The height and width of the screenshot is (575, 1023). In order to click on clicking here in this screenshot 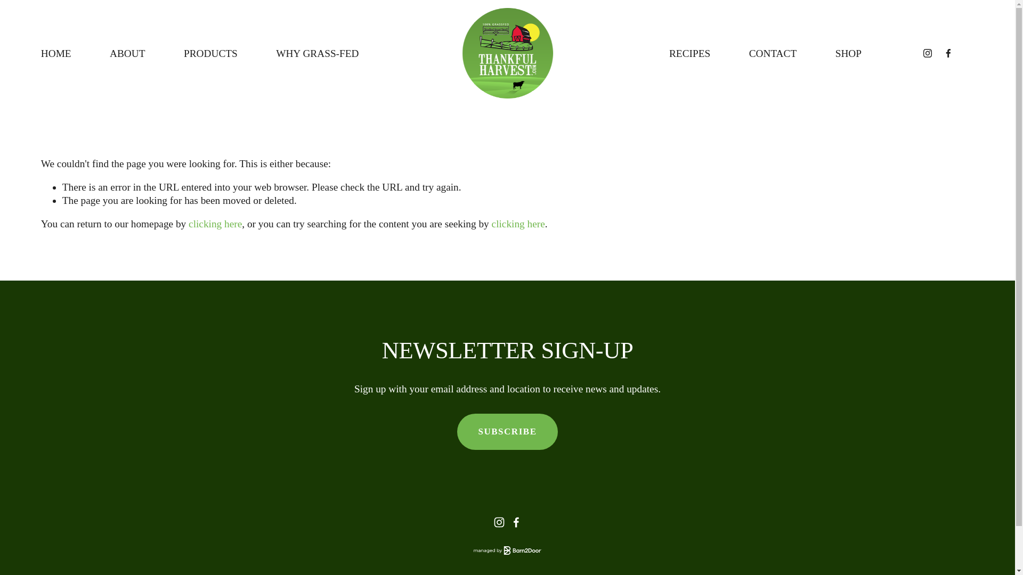, I will do `click(215, 224)`.